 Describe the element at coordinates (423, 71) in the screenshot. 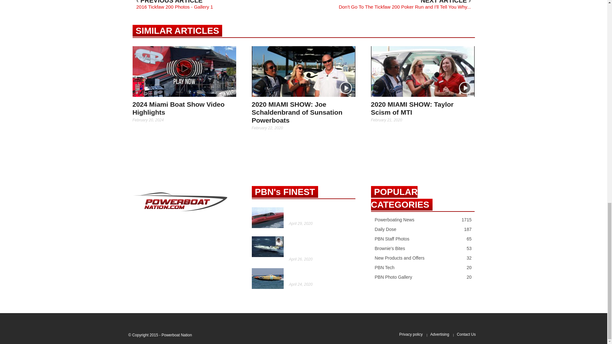

I see `2020 MIAMI SHOW: Taylor Scism of MTI` at that location.